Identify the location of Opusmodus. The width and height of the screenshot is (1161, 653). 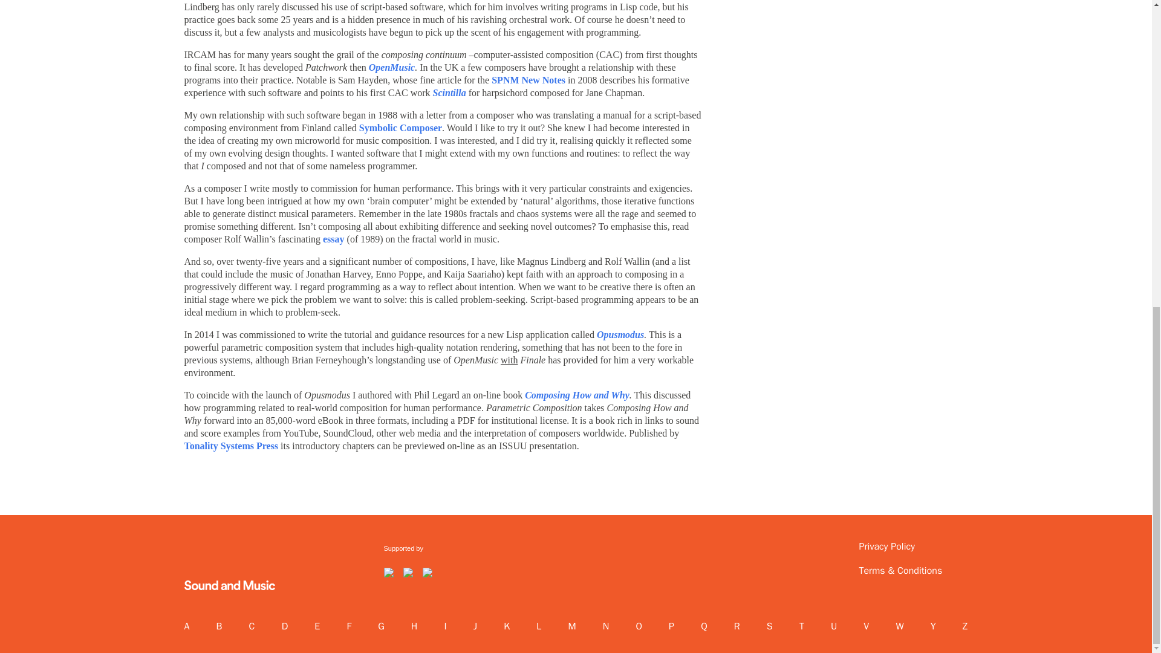
(620, 334).